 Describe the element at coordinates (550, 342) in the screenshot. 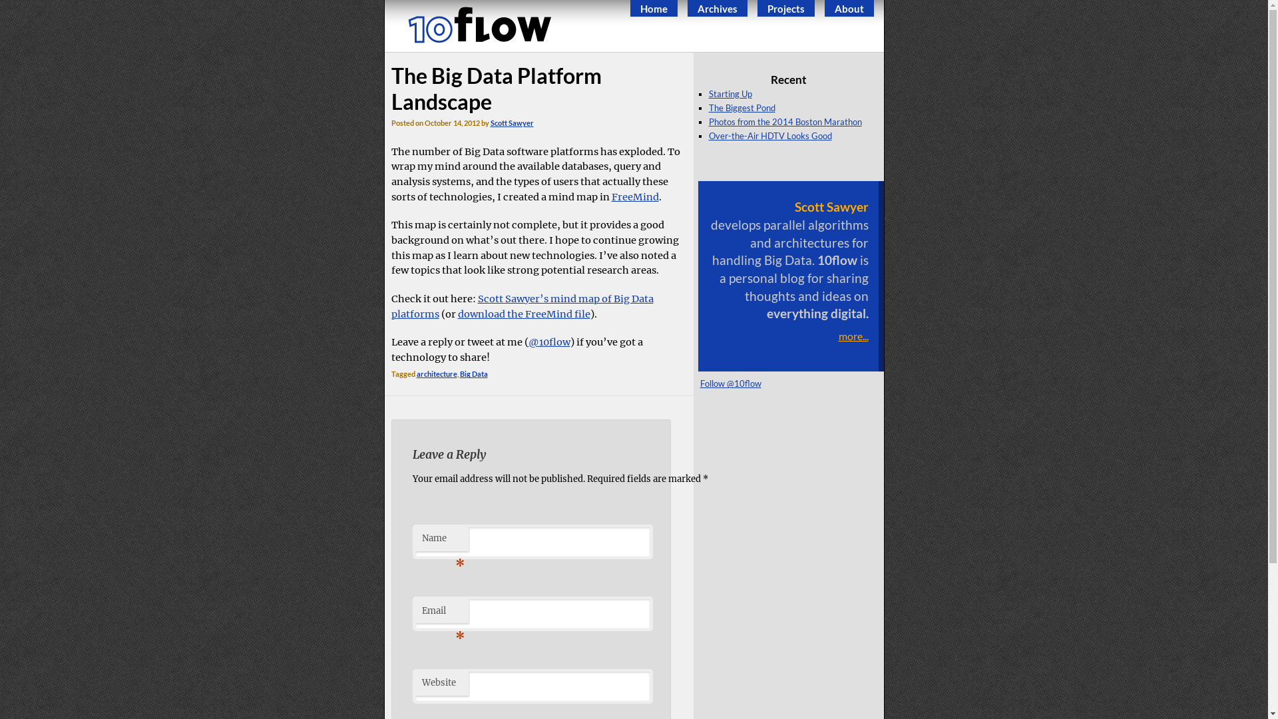

I see `@10flow` at that location.